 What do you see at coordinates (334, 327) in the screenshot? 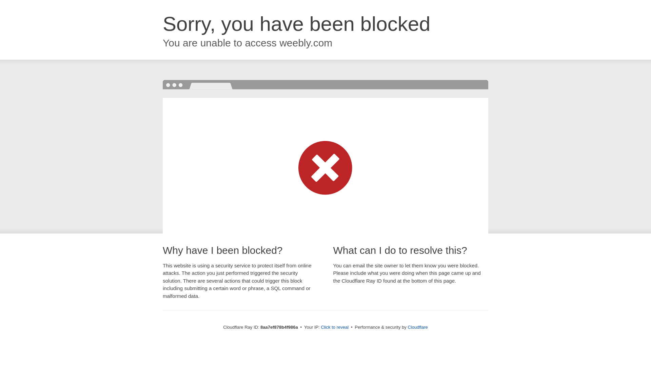
I see `Click to reveal` at bounding box center [334, 327].